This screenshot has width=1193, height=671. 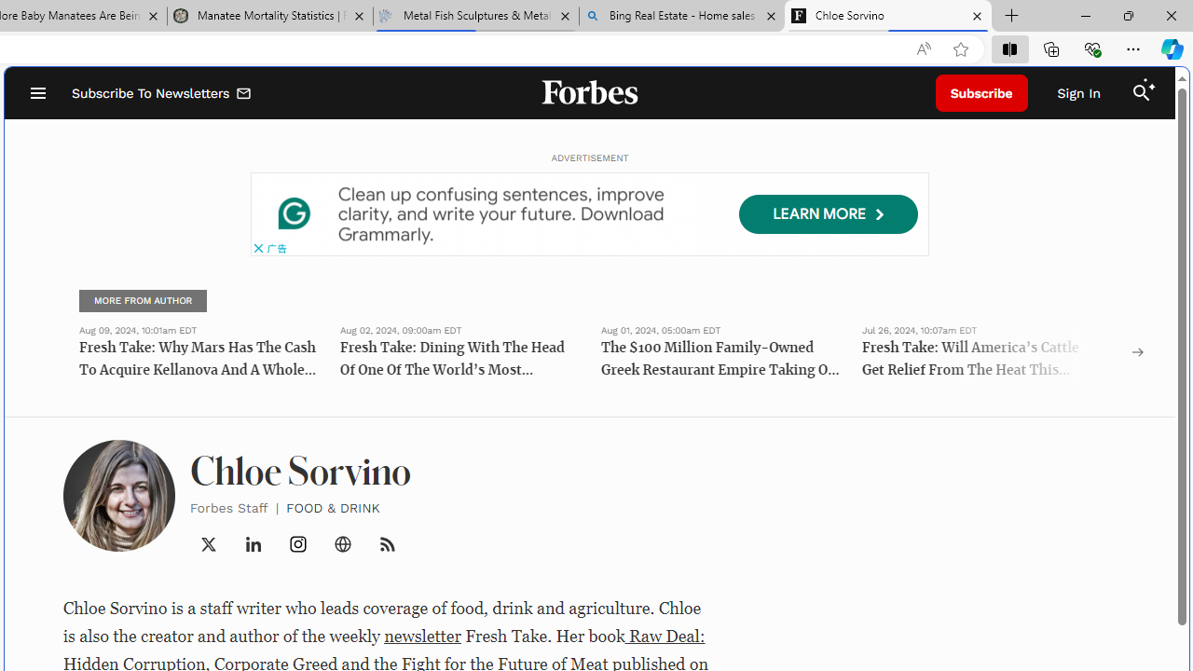 What do you see at coordinates (37, 93) in the screenshot?
I see `Open Navigation Menu` at bounding box center [37, 93].